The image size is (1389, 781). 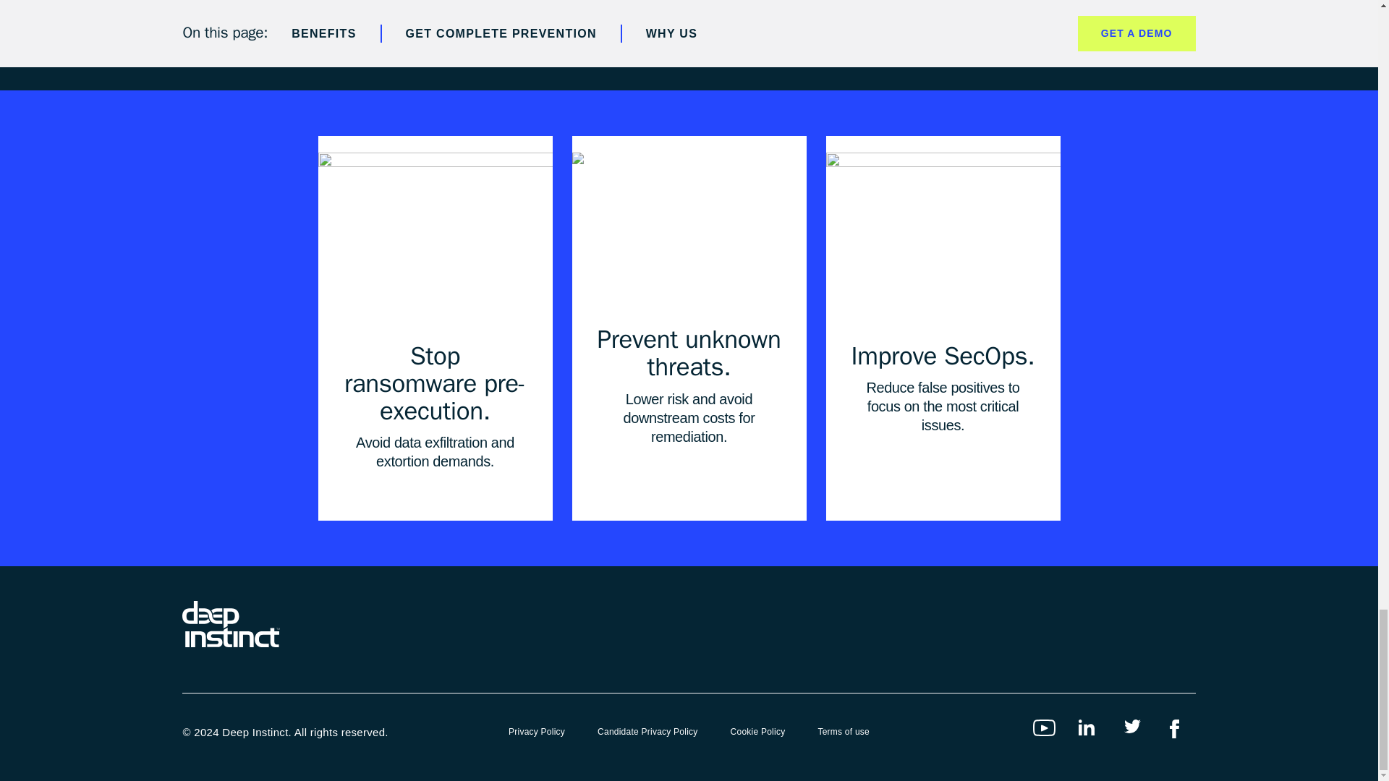 I want to click on Cookie Policy, so click(x=758, y=732).